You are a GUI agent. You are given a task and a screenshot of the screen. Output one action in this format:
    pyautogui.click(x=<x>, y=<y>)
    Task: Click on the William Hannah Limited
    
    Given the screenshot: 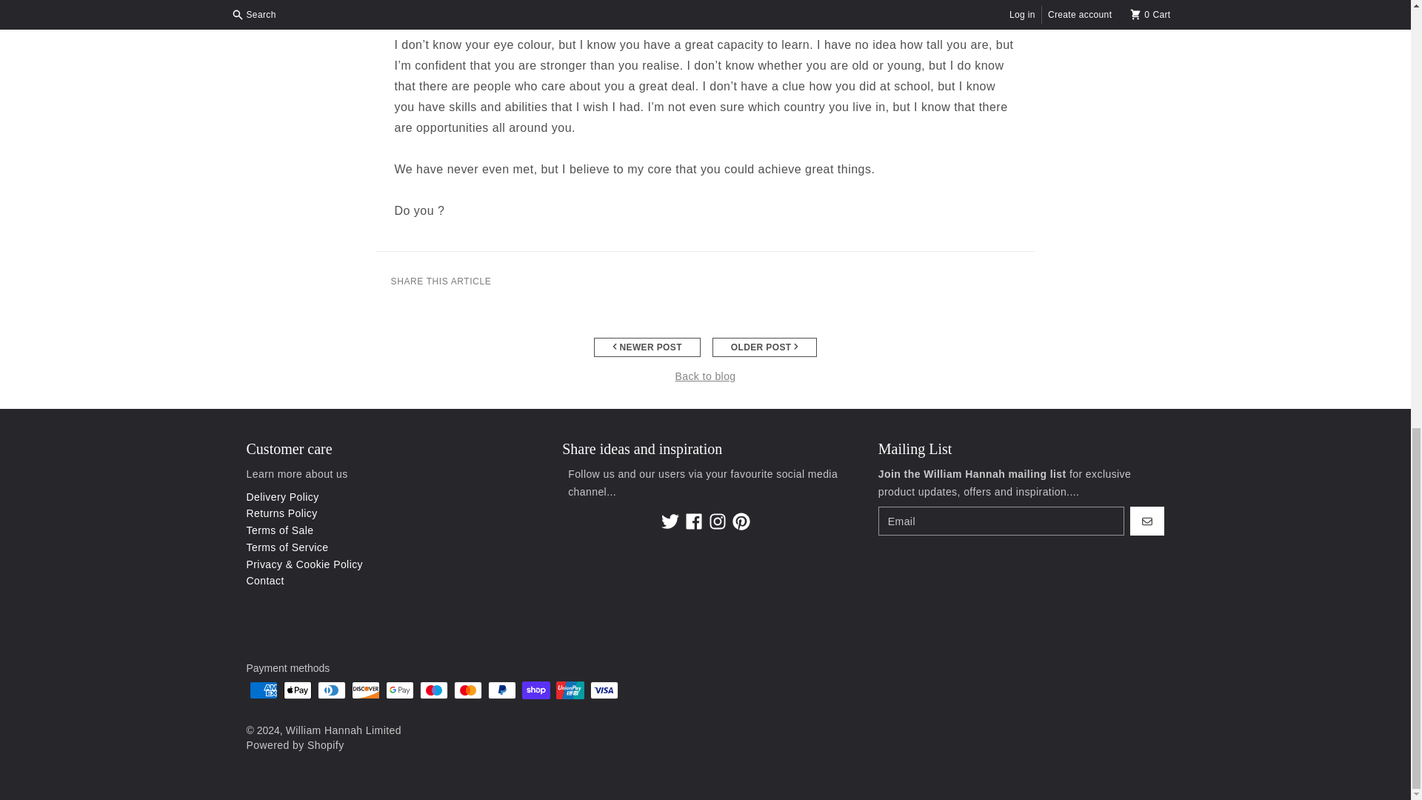 What is the action you would take?
    pyautogui.click(x=343, y=730)
    